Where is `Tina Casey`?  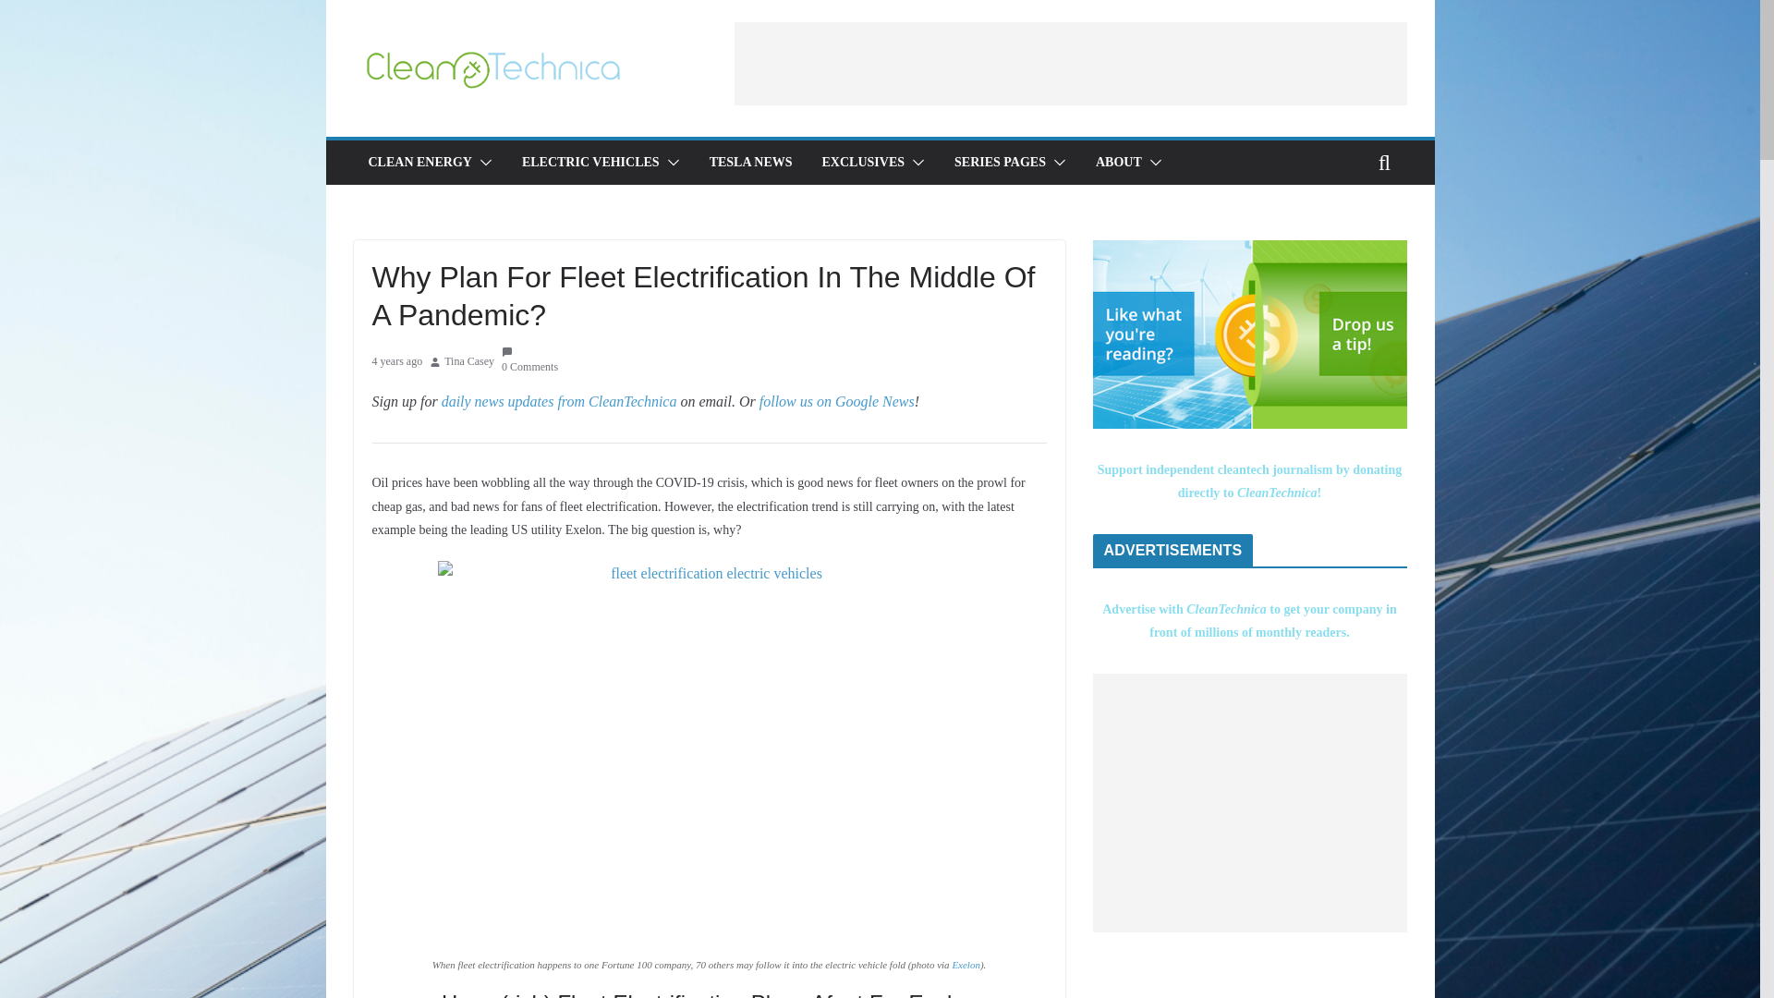
Tina Casey is located at coordinates (469, 362).